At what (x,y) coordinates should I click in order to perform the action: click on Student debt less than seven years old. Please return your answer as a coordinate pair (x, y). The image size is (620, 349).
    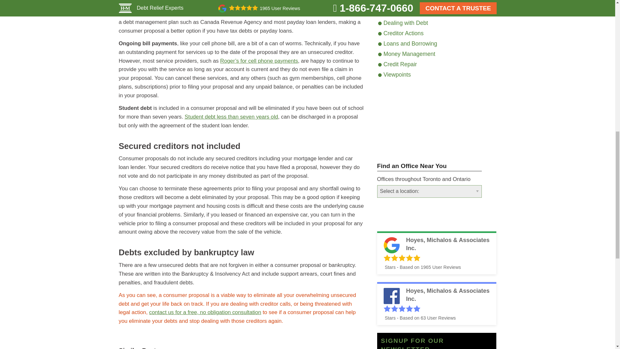
    Looking at the image, I should click on (231, 117).